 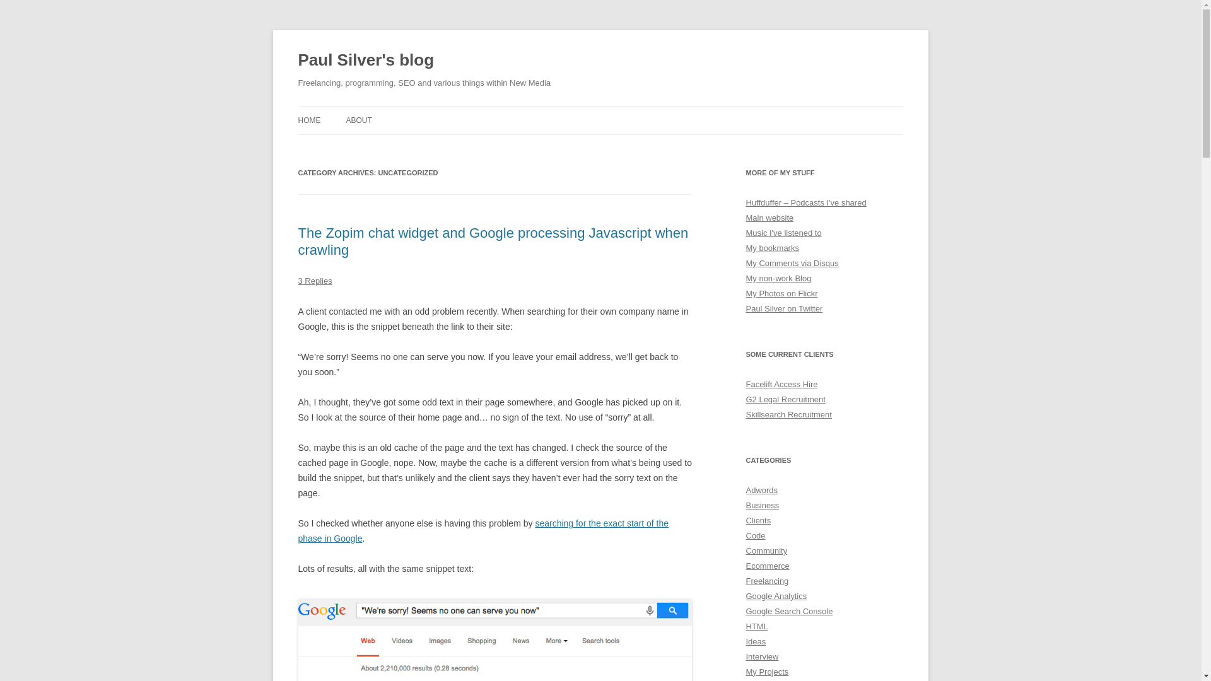 What do you see at coordinates (772, 247) in the screenshot?
I see `My public bookmarks` at bounding box center [772, 247].